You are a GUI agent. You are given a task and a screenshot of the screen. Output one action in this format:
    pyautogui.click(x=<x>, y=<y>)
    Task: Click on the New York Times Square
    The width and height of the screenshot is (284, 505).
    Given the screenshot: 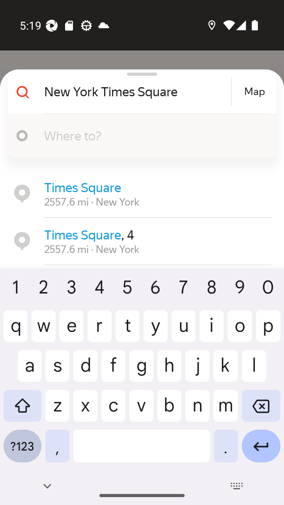 What is the action you would take?
    pyautogui.click(x=136, y=92)
    